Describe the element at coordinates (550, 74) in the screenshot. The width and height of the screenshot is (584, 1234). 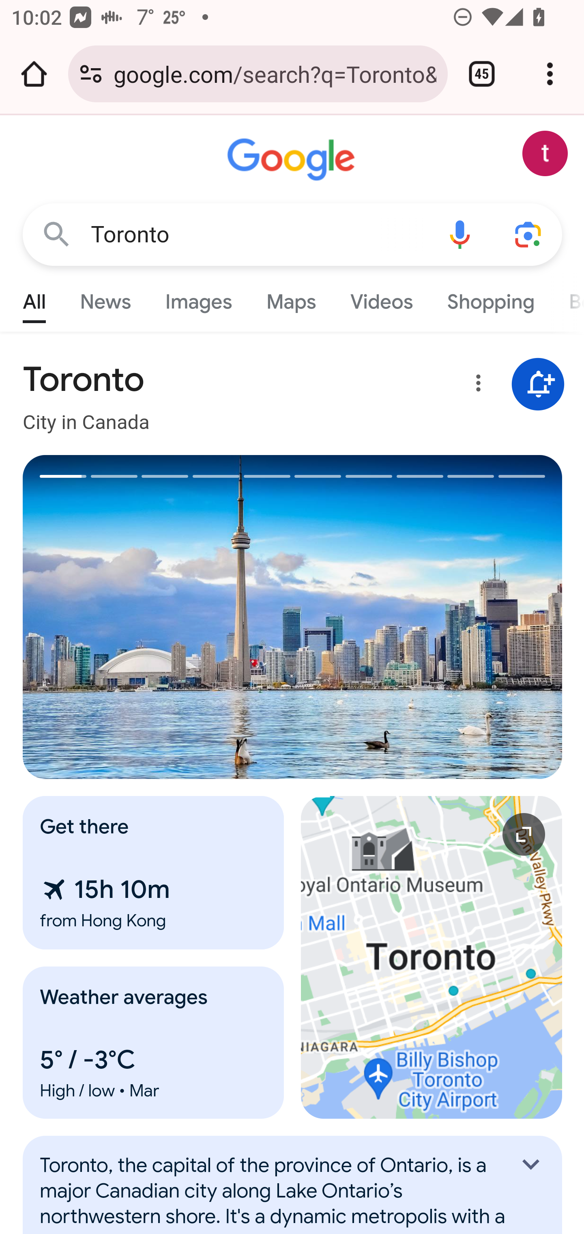
I see `Customize and control Google Chrome` at that location.